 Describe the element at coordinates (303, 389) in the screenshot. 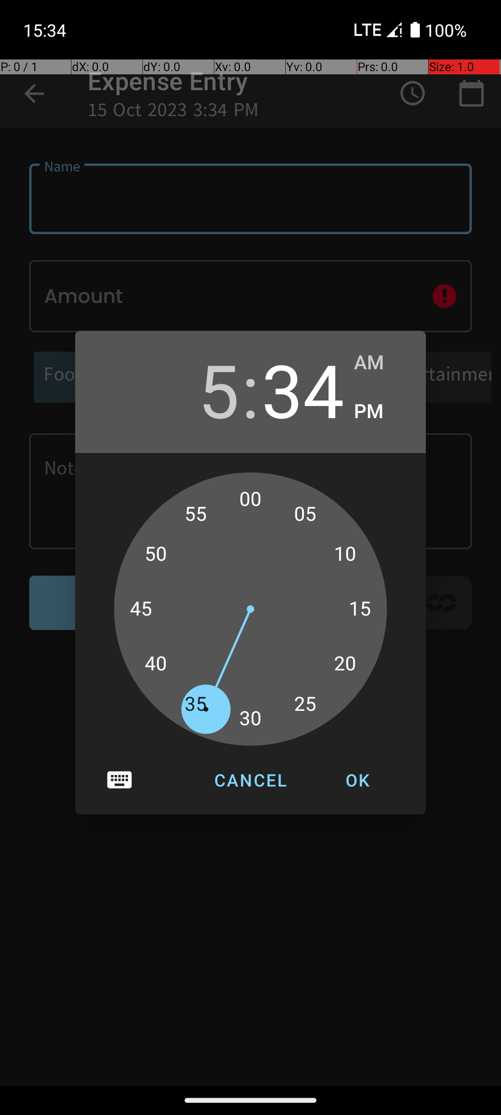

I see `34` at that location.